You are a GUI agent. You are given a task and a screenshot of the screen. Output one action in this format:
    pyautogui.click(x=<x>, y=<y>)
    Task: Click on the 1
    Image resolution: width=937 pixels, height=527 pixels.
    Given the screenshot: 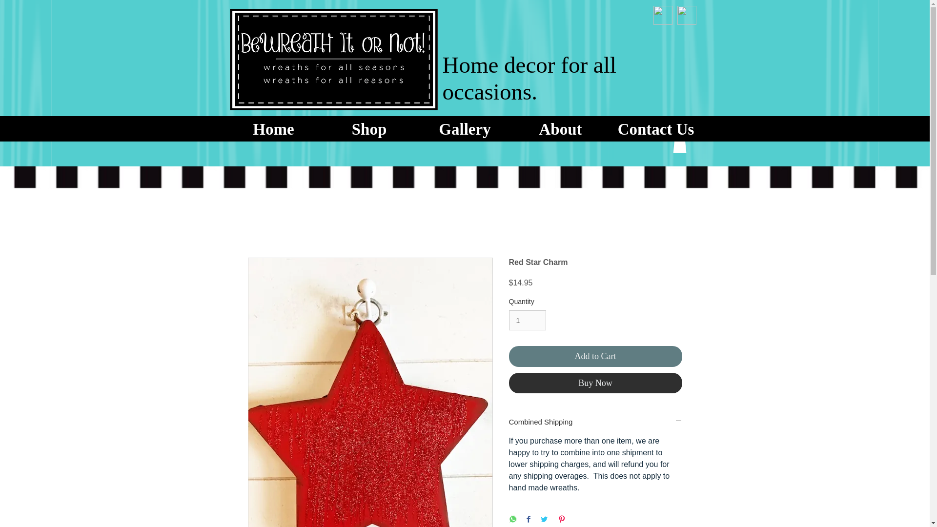 What is the action you would take?
    pyautogui.click(x=527, y=320)
    